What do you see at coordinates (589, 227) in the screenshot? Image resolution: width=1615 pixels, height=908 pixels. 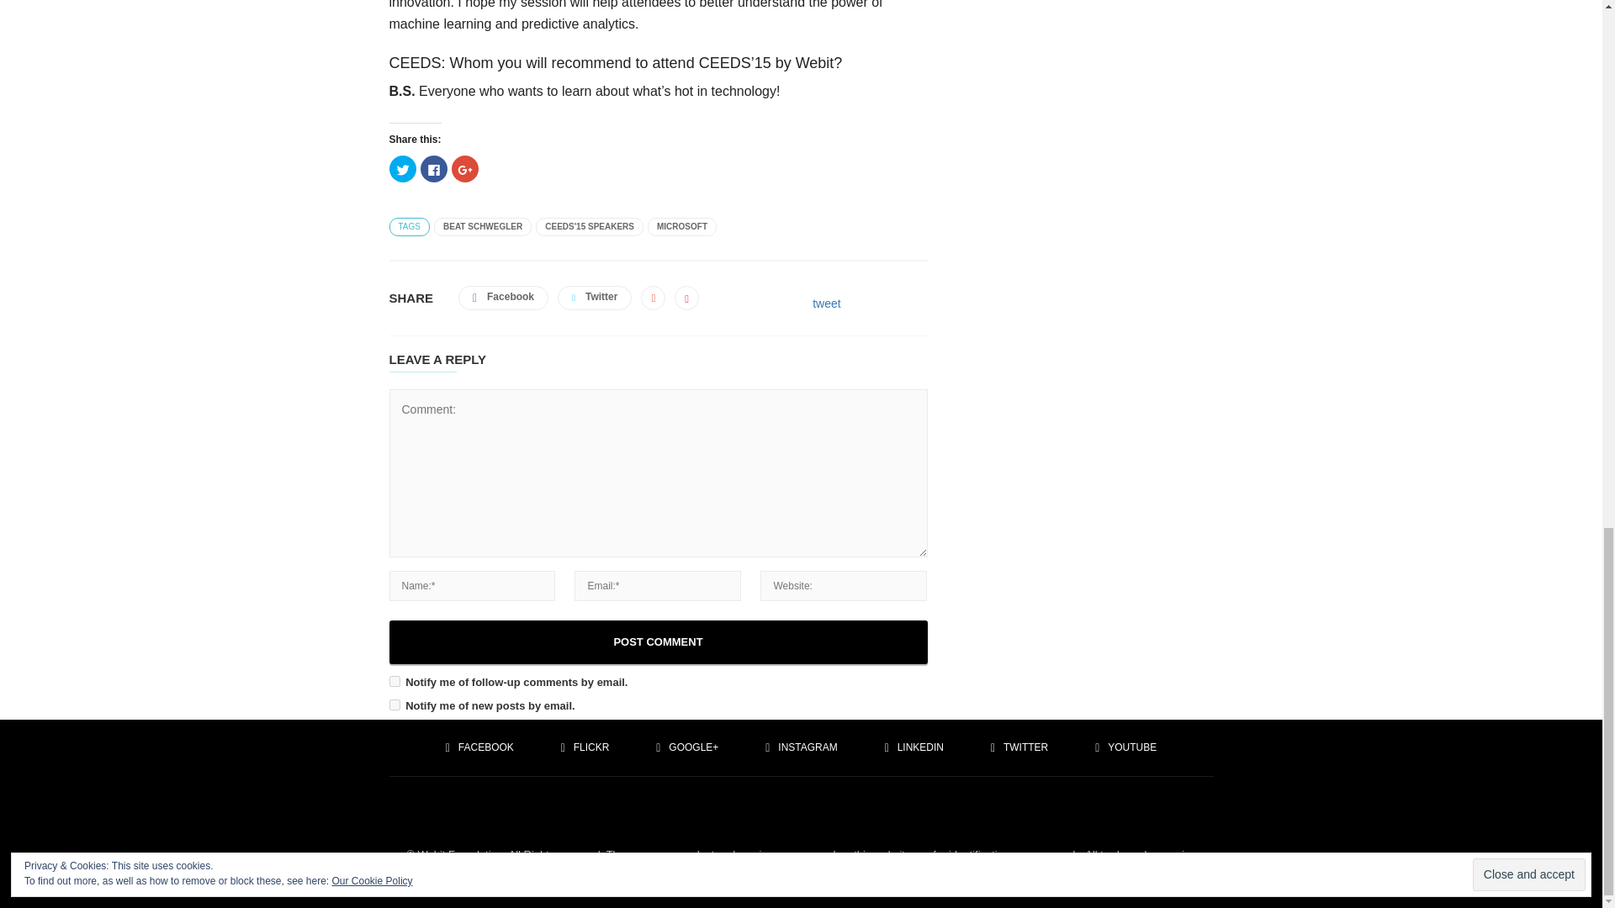 I see `CEEDS'15 SPEAKERS` at bounding box center [589, 227].